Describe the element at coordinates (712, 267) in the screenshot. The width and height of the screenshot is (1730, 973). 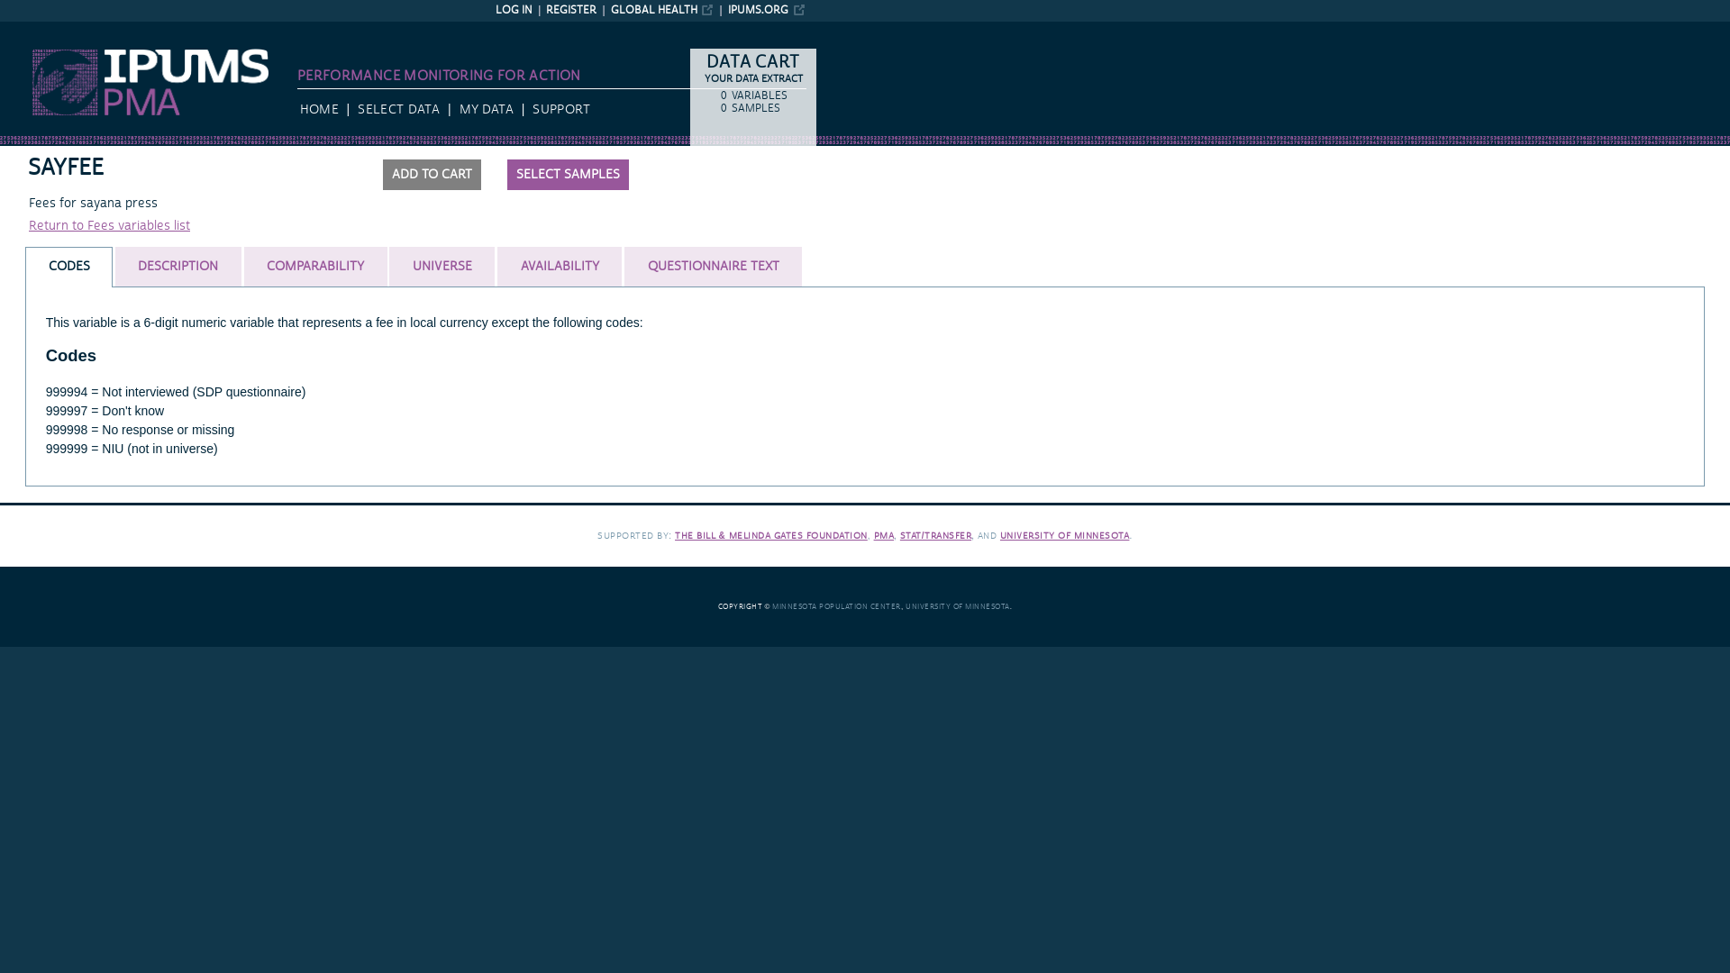
I see `QUESTIONNAIRE TEXT` at that location.